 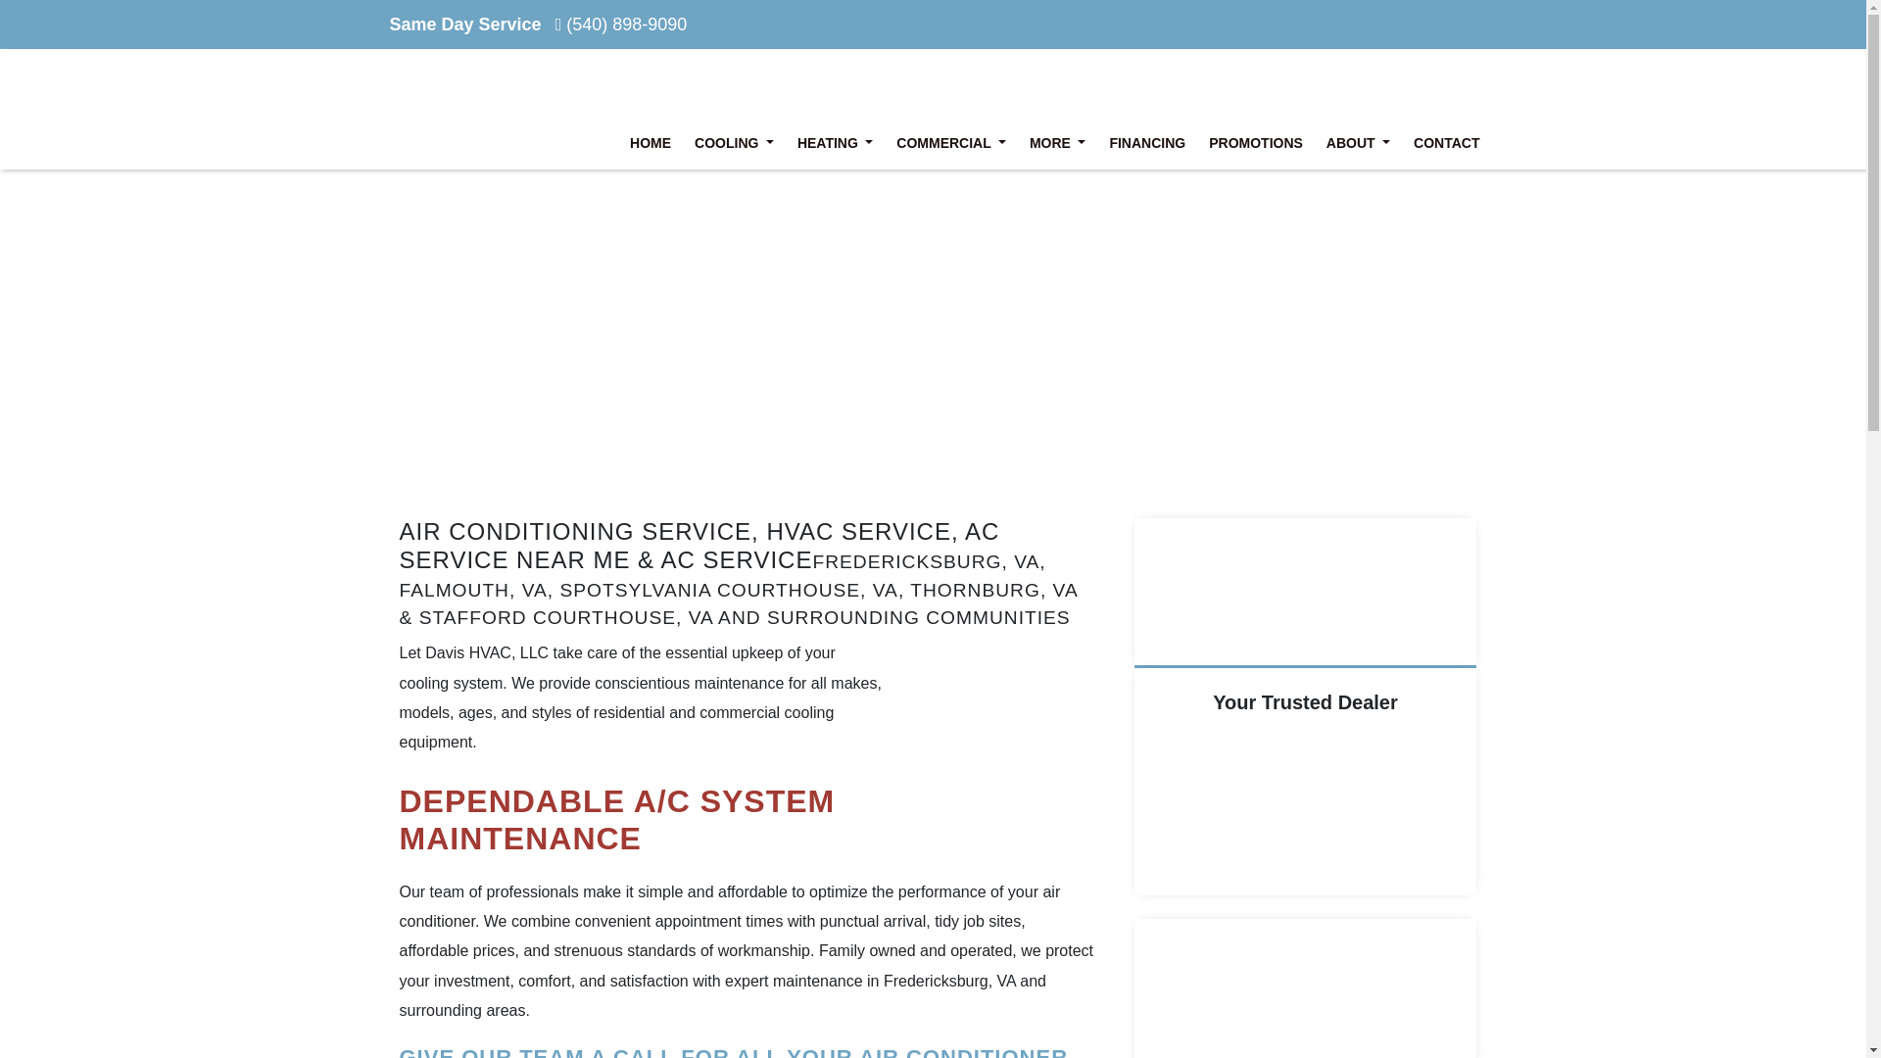 I want to click on MORE, so click(x=1056, y=143).